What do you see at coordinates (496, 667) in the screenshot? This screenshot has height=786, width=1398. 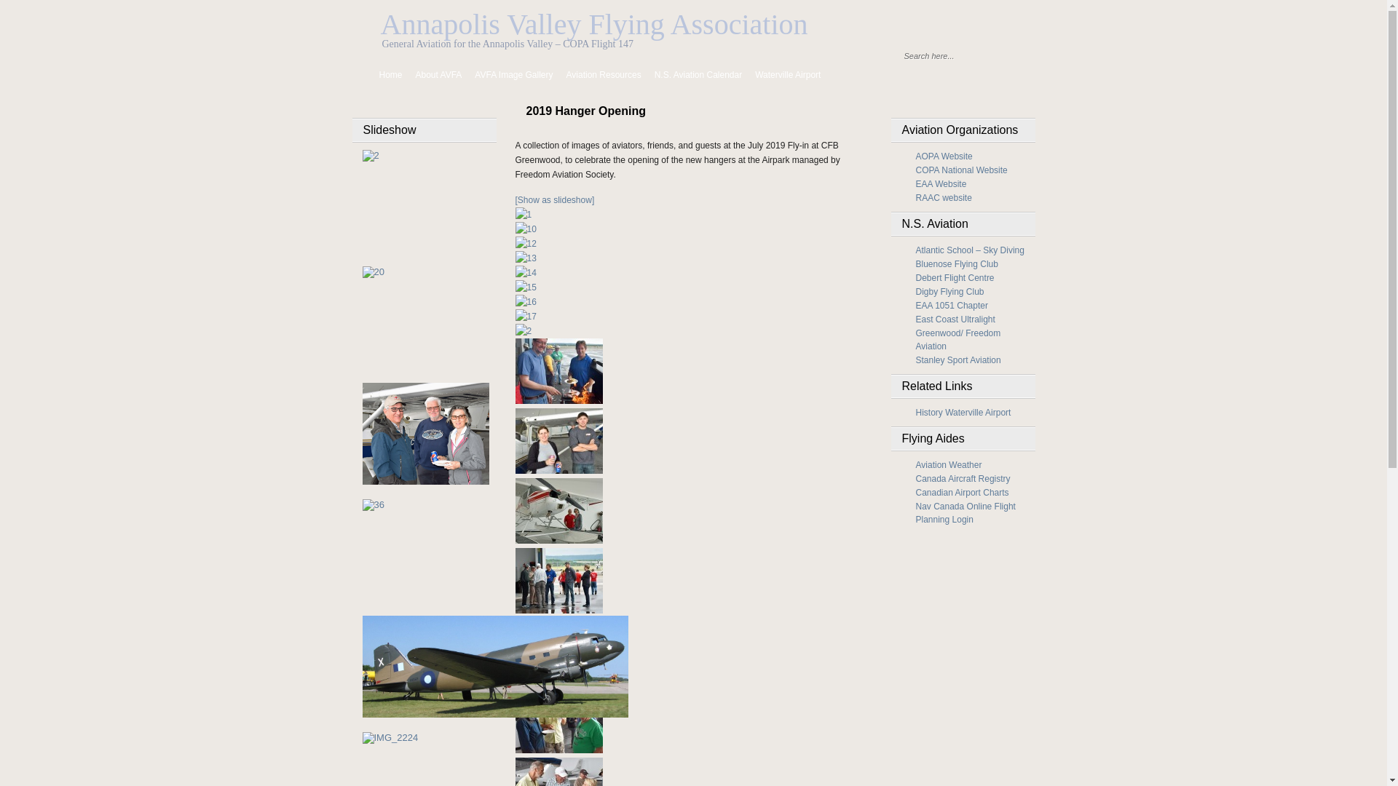 I see `C-47 at Greenwood Fly-in 2009` at bounding box center [496, 667].